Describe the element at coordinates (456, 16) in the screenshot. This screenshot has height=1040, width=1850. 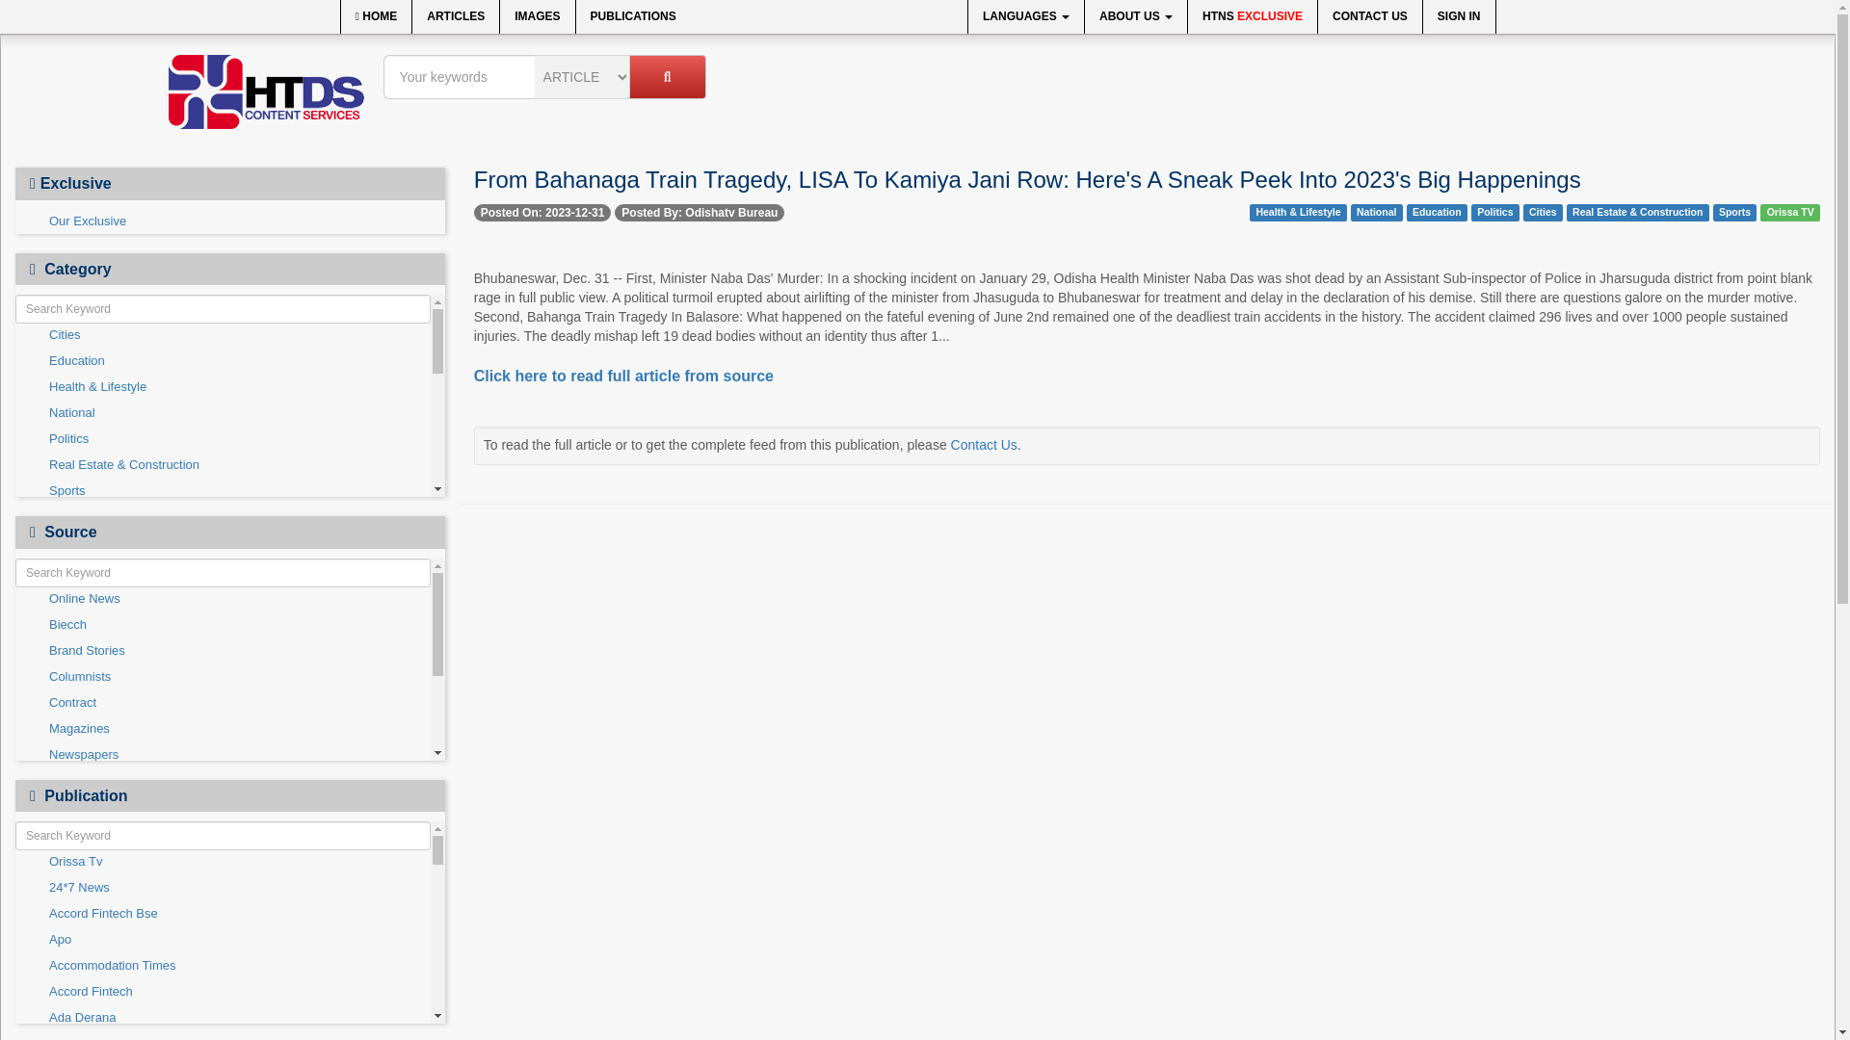
I see `ARTICLES` at that location.